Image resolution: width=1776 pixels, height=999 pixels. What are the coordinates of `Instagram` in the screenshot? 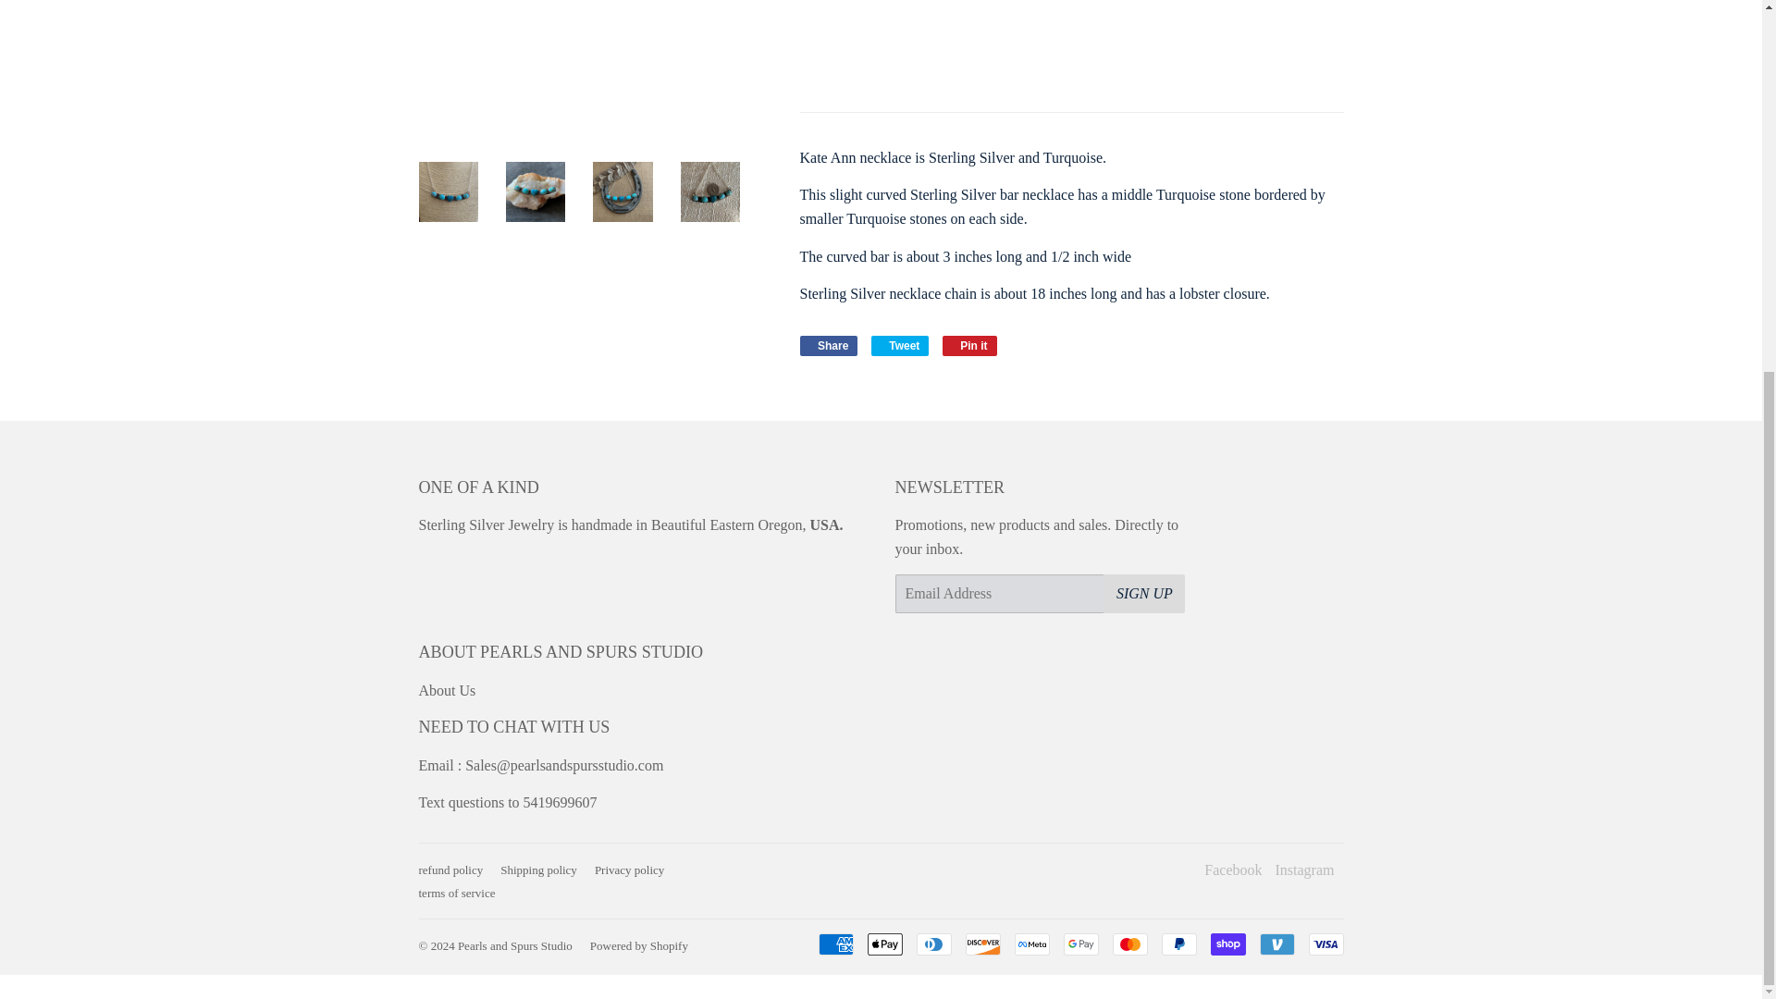 It's located at (1128, 943).